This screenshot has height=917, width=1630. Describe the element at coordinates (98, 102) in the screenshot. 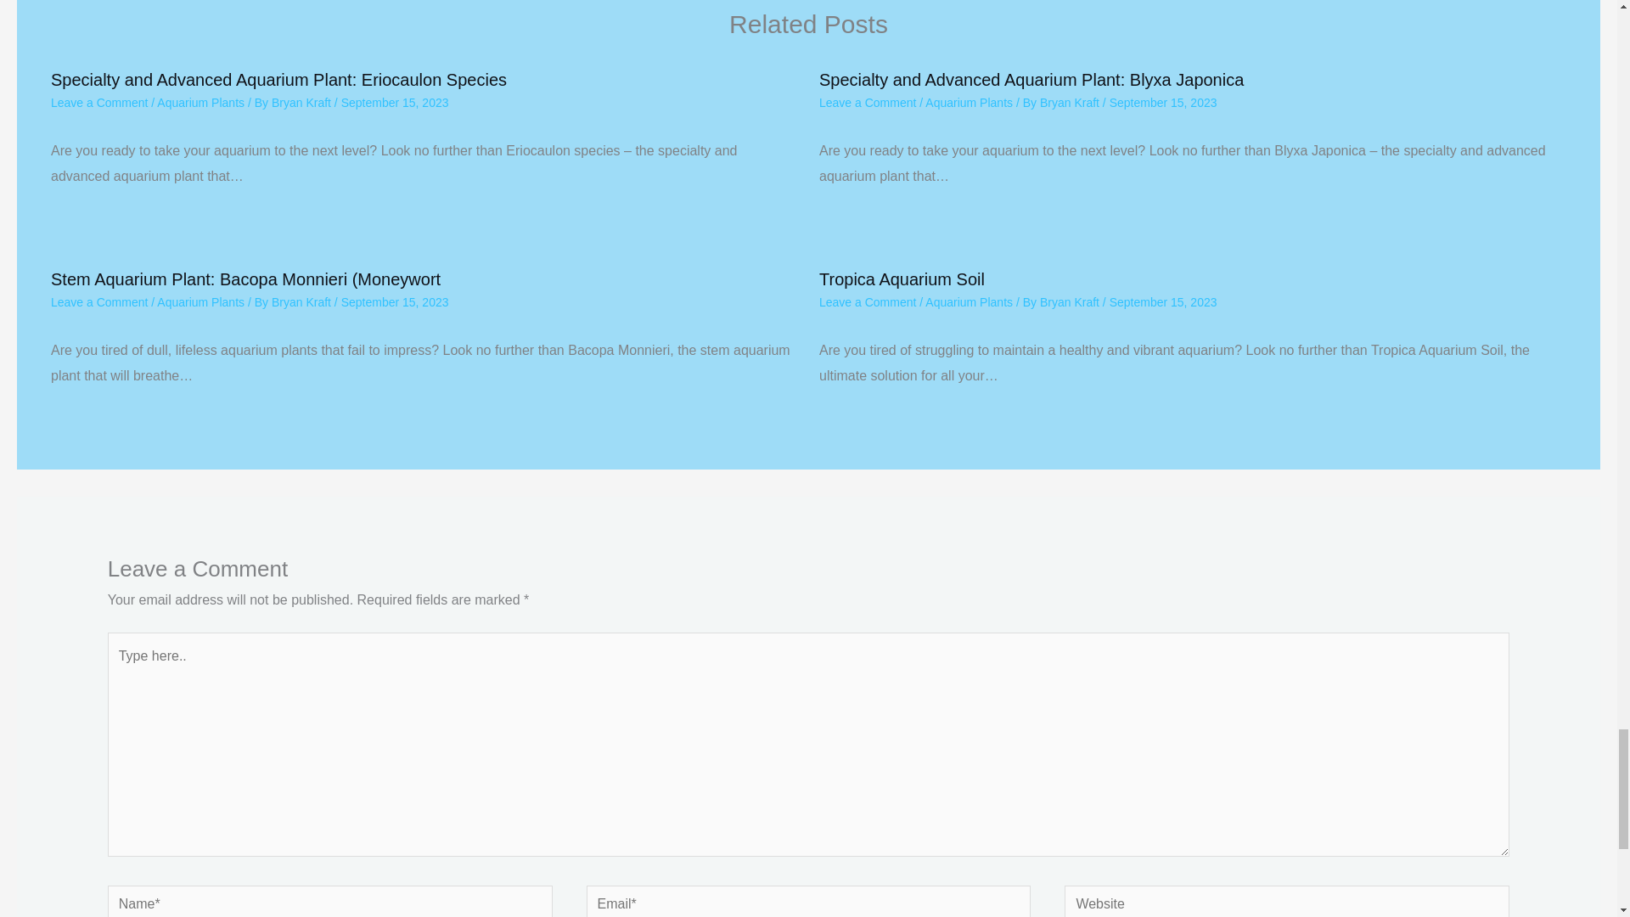

I see `Leave a Comment` at that location.